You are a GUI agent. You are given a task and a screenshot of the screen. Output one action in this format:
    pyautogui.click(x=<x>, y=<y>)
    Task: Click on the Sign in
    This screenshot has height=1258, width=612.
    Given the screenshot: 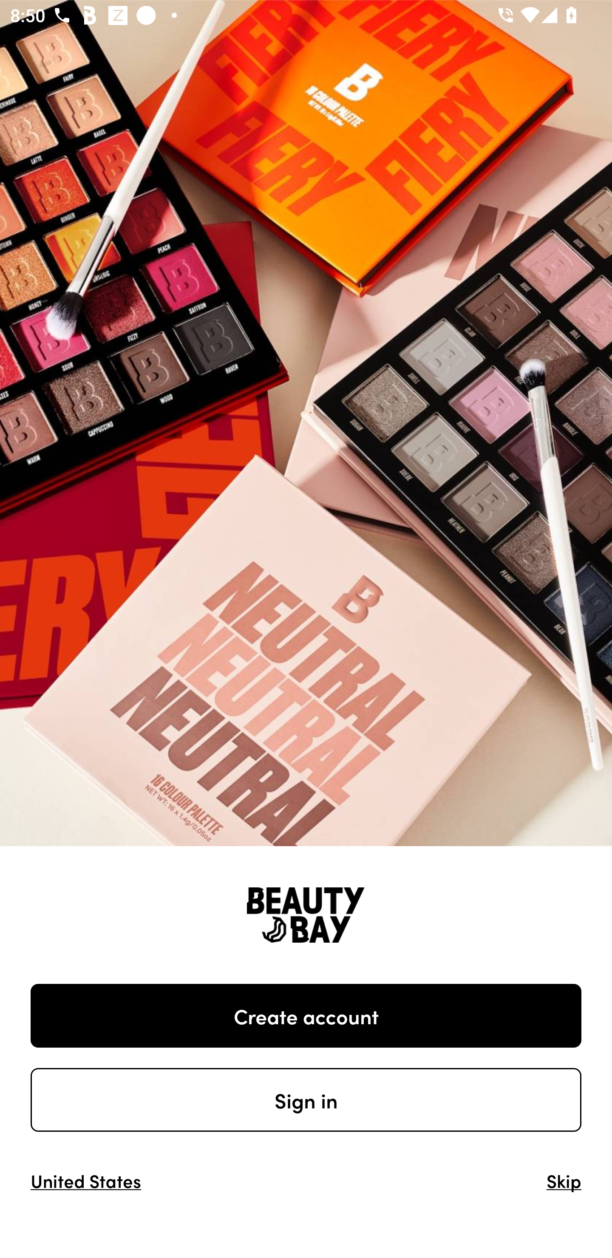 What is the action you would take?
    pyautogui.click(x=306, y=1100)
    